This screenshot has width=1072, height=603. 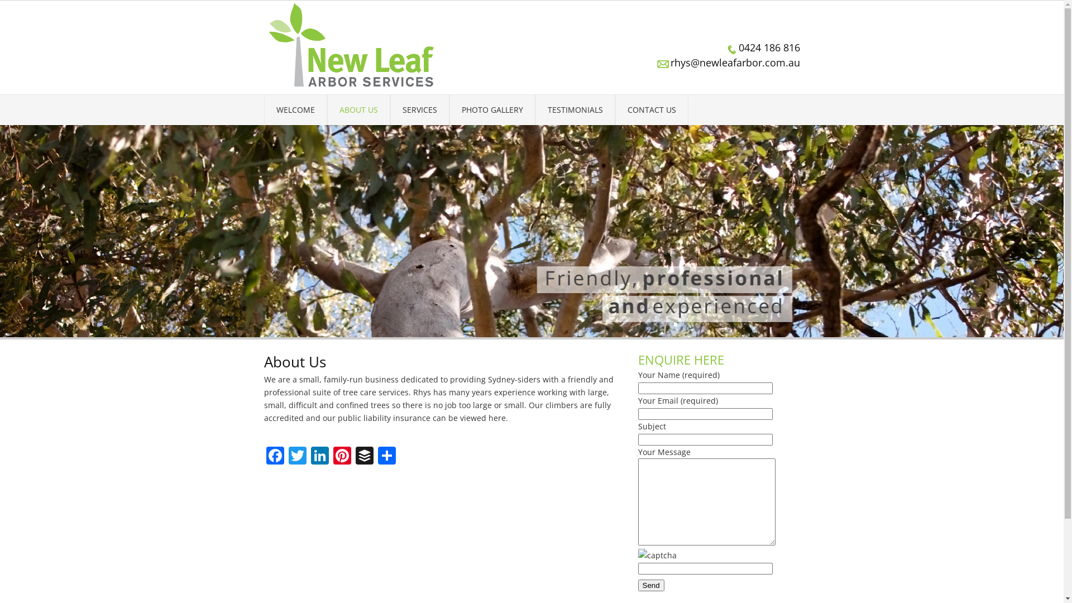 I want to click on Twitter, so click(x=297, y=457).